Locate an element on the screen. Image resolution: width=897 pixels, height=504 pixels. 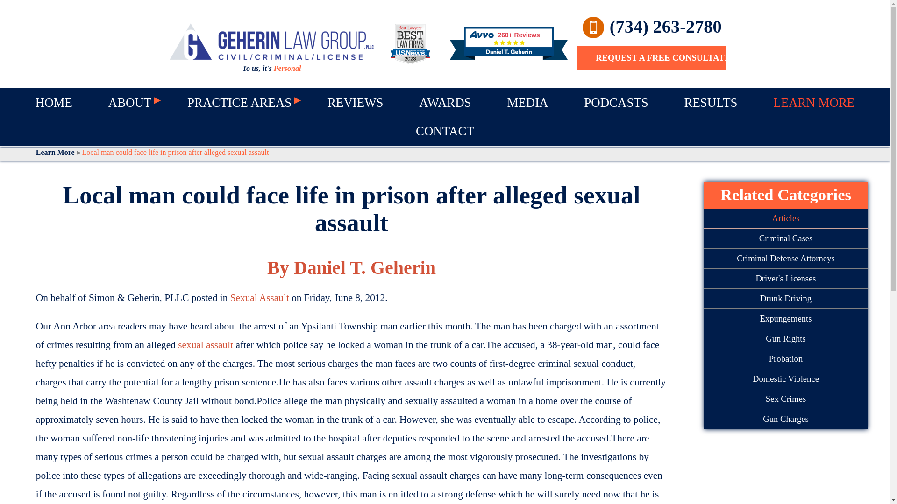
Learn More is located at coordinates (58, 152).